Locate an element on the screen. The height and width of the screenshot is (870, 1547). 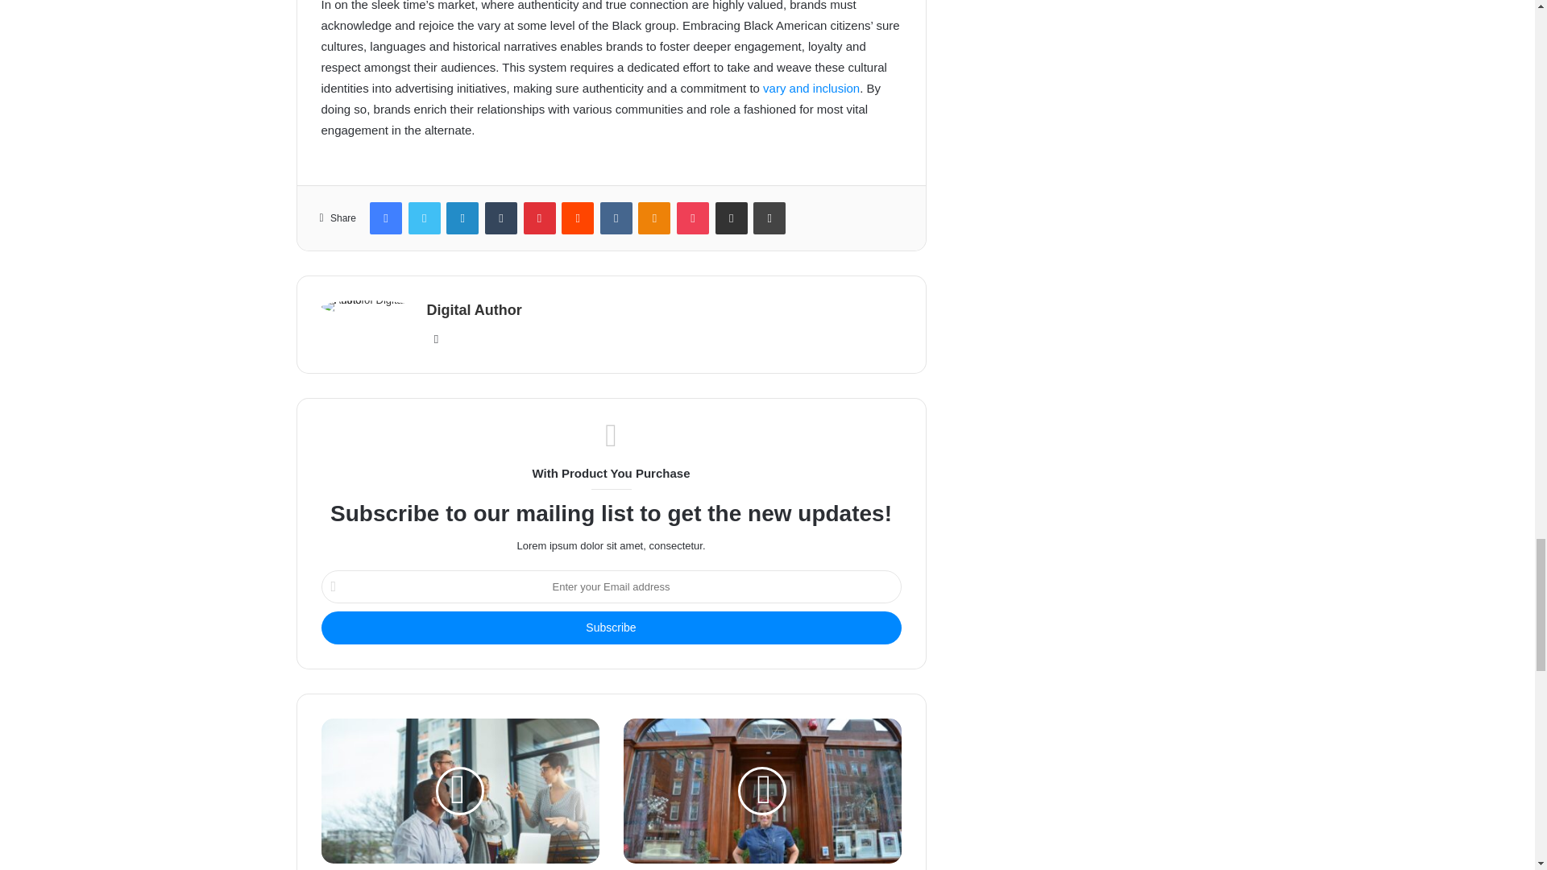
Reddit is located at coordinates (577, 217).